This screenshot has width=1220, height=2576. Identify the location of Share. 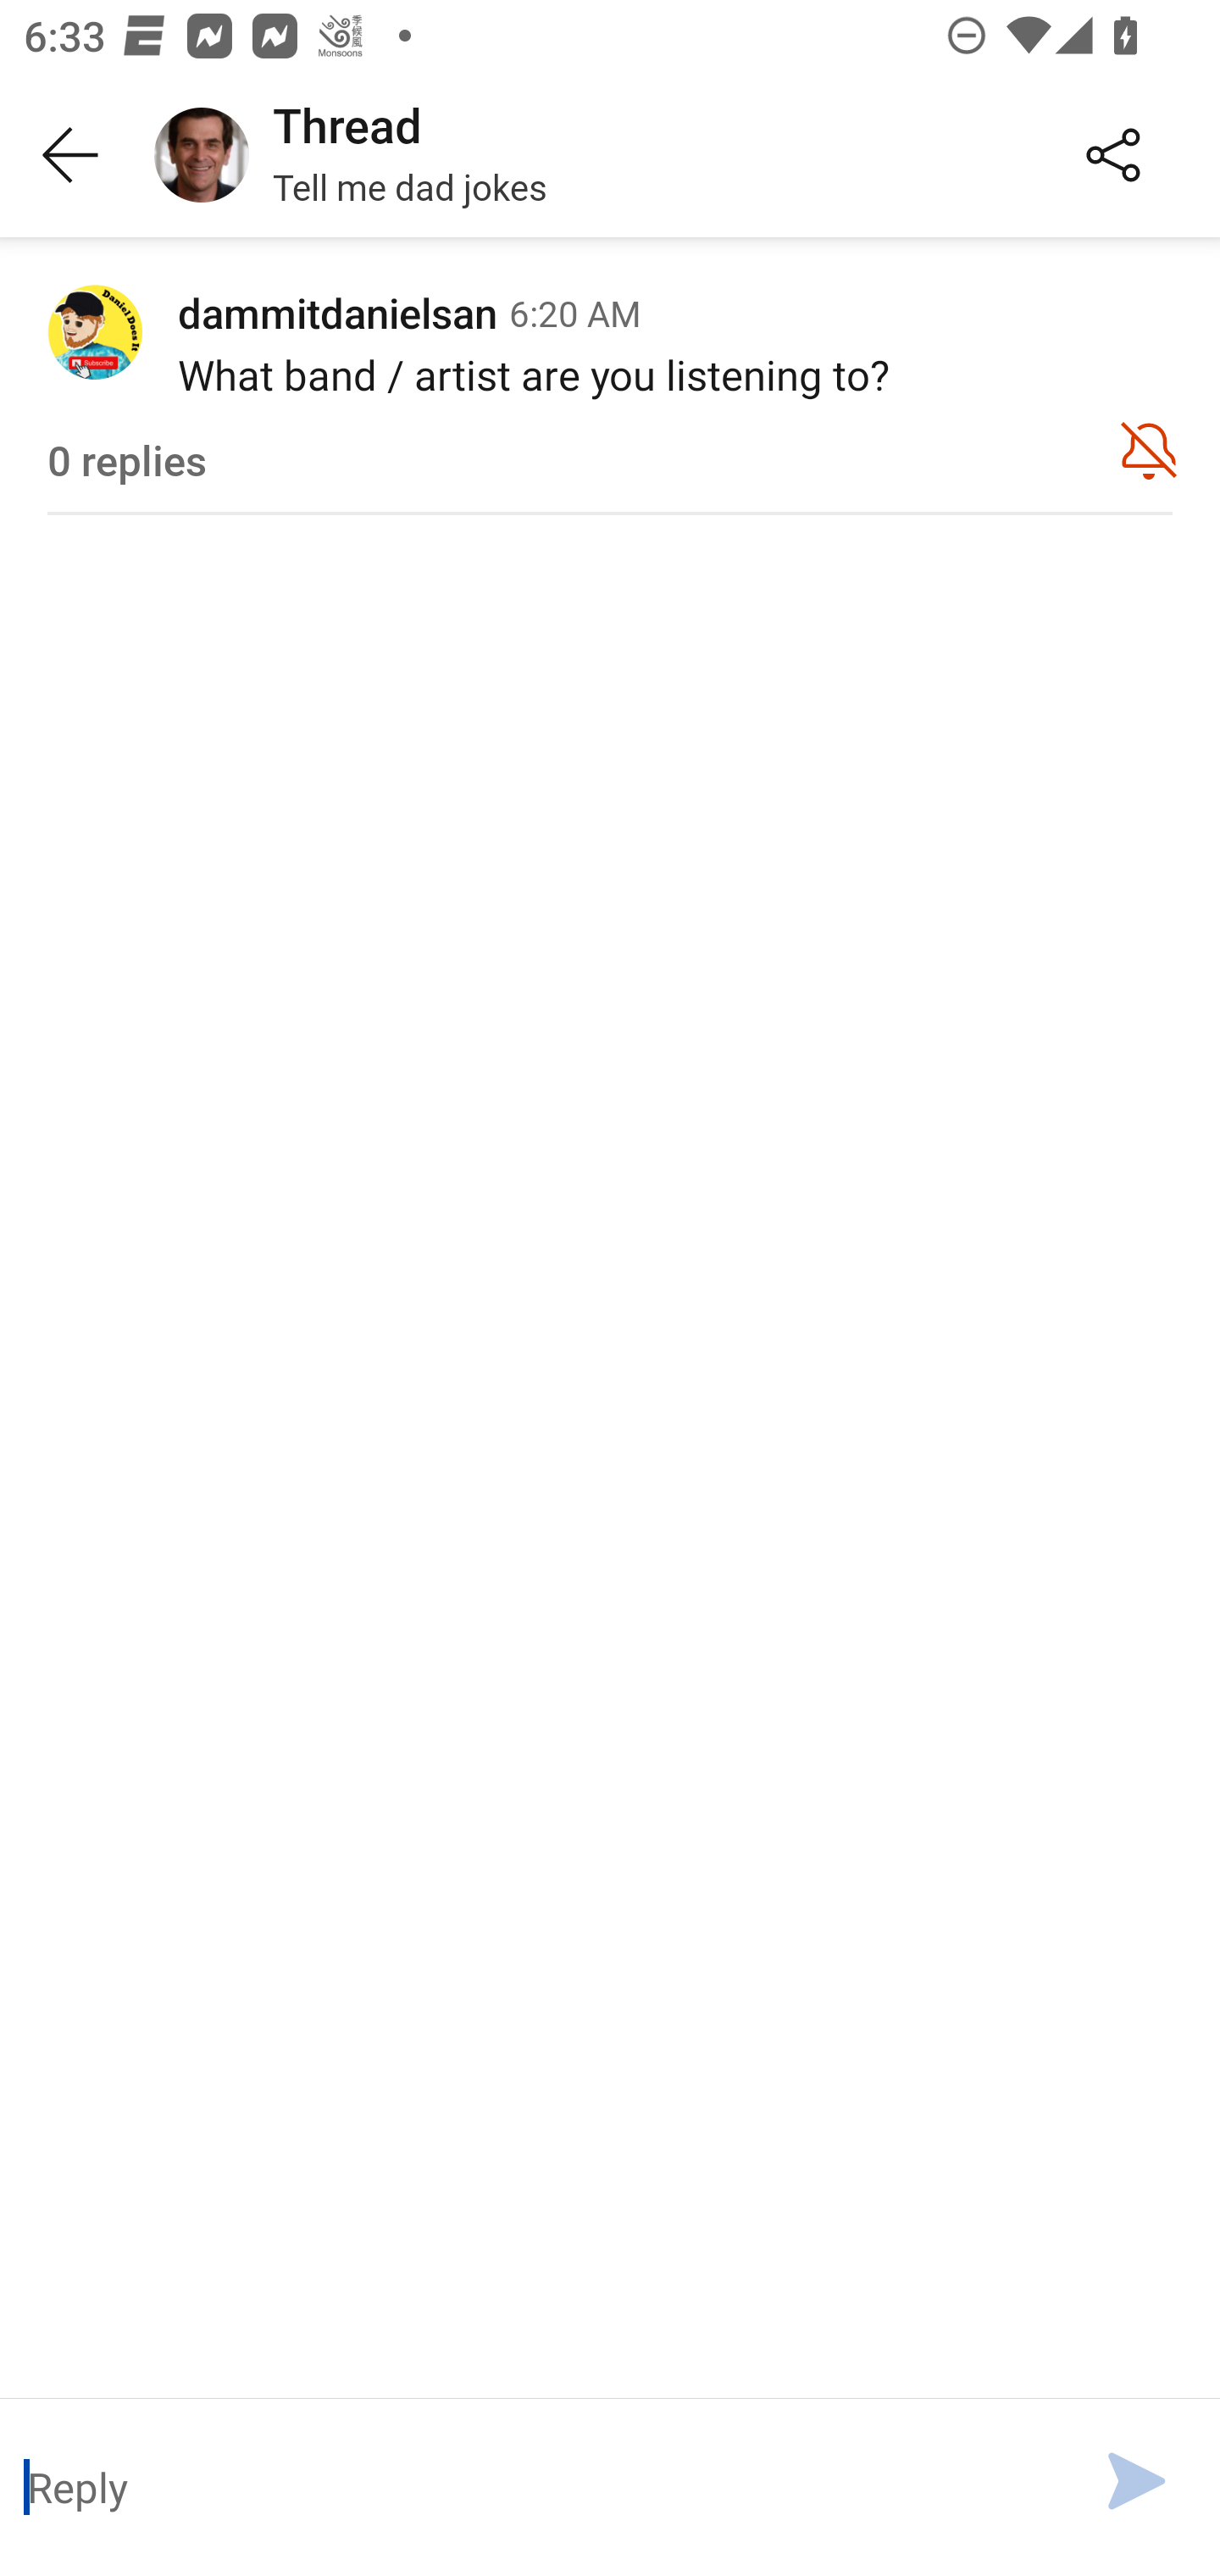
(1113, 156).